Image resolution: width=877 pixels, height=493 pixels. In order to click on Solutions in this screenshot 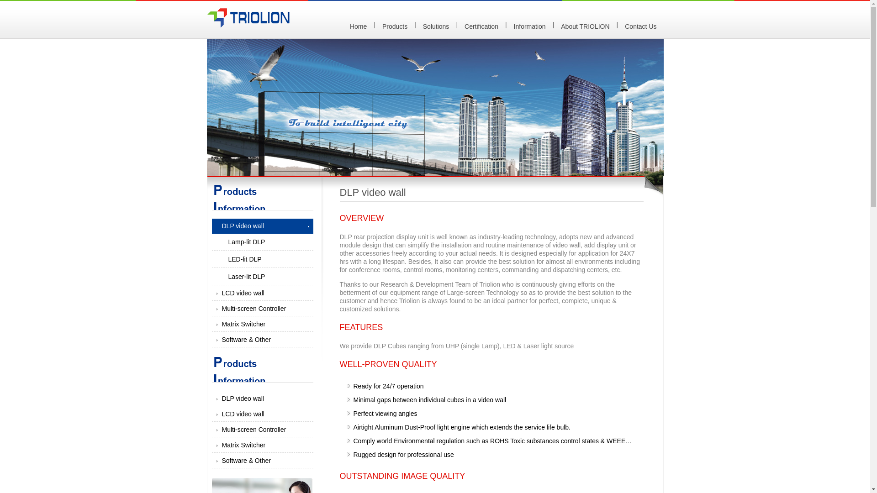, I will do `click(436, 26)`.